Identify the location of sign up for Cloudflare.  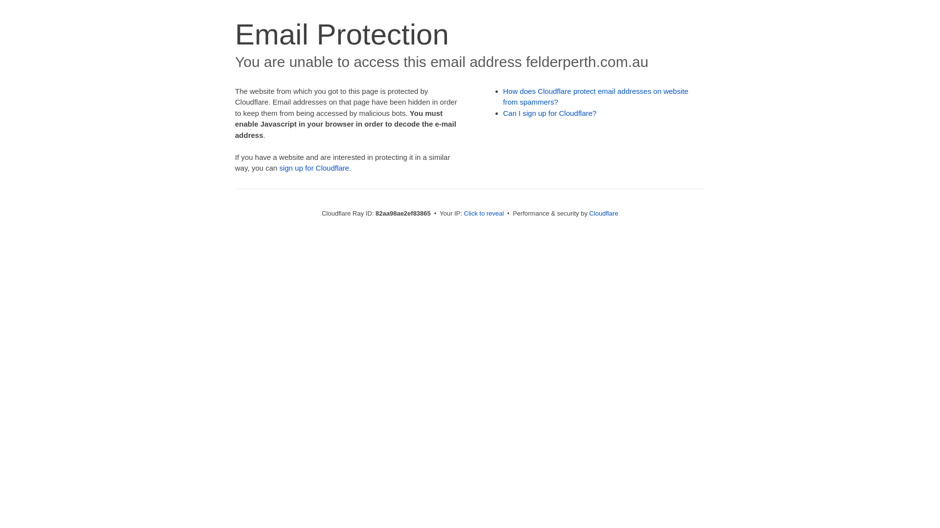
(314, 168).